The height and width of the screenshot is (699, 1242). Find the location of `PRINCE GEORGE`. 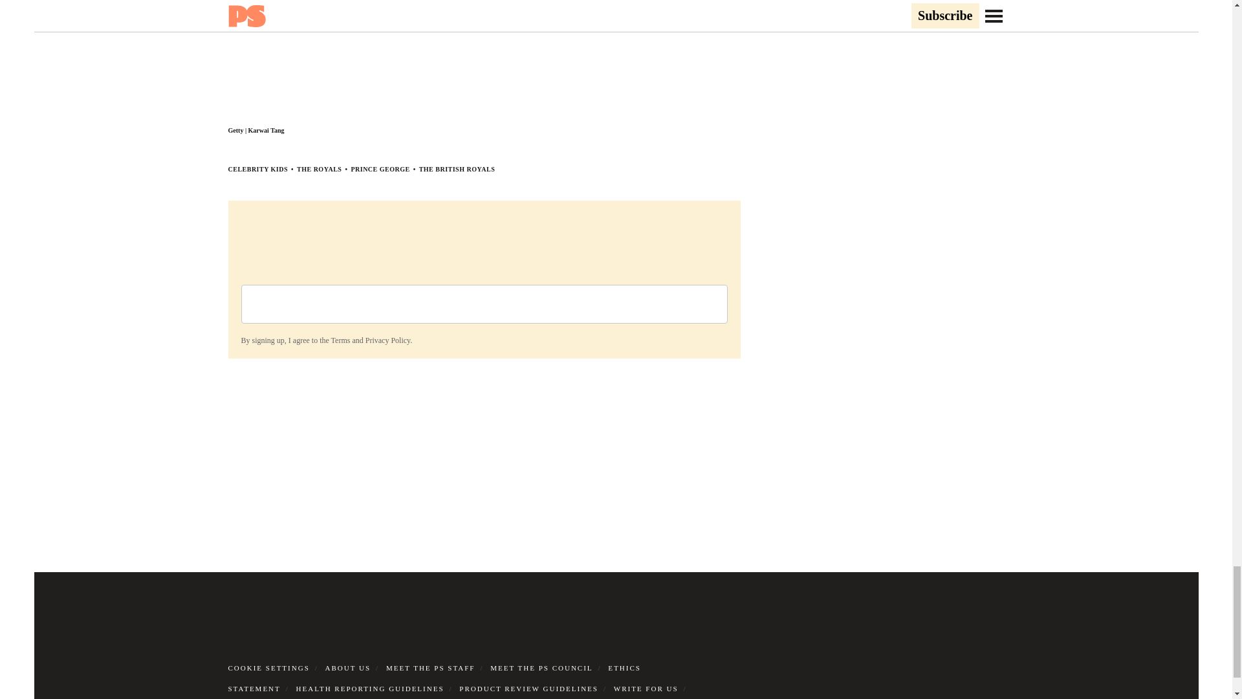

PRINCE GEORGE is located at coordinates (380, 168).